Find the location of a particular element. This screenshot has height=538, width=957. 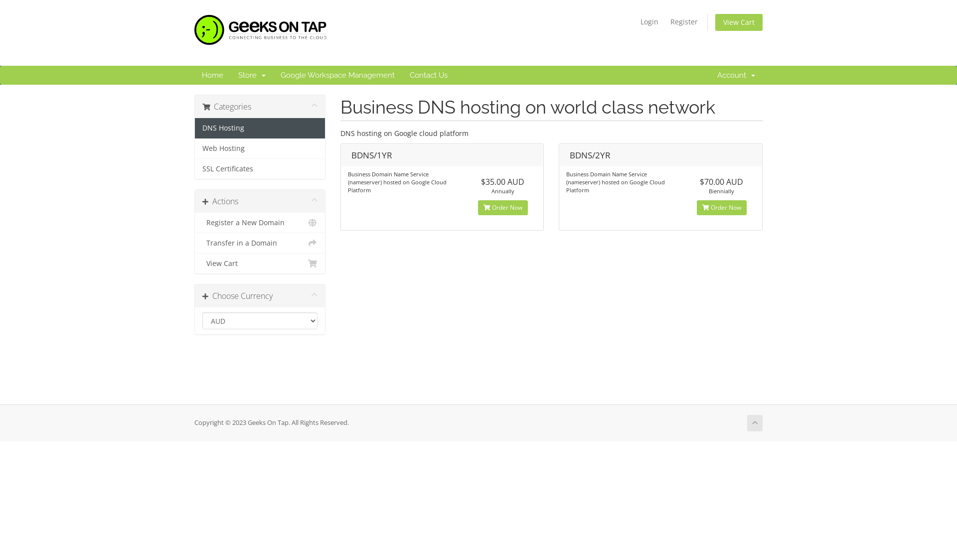

Login is located at coordinates (649, 22).